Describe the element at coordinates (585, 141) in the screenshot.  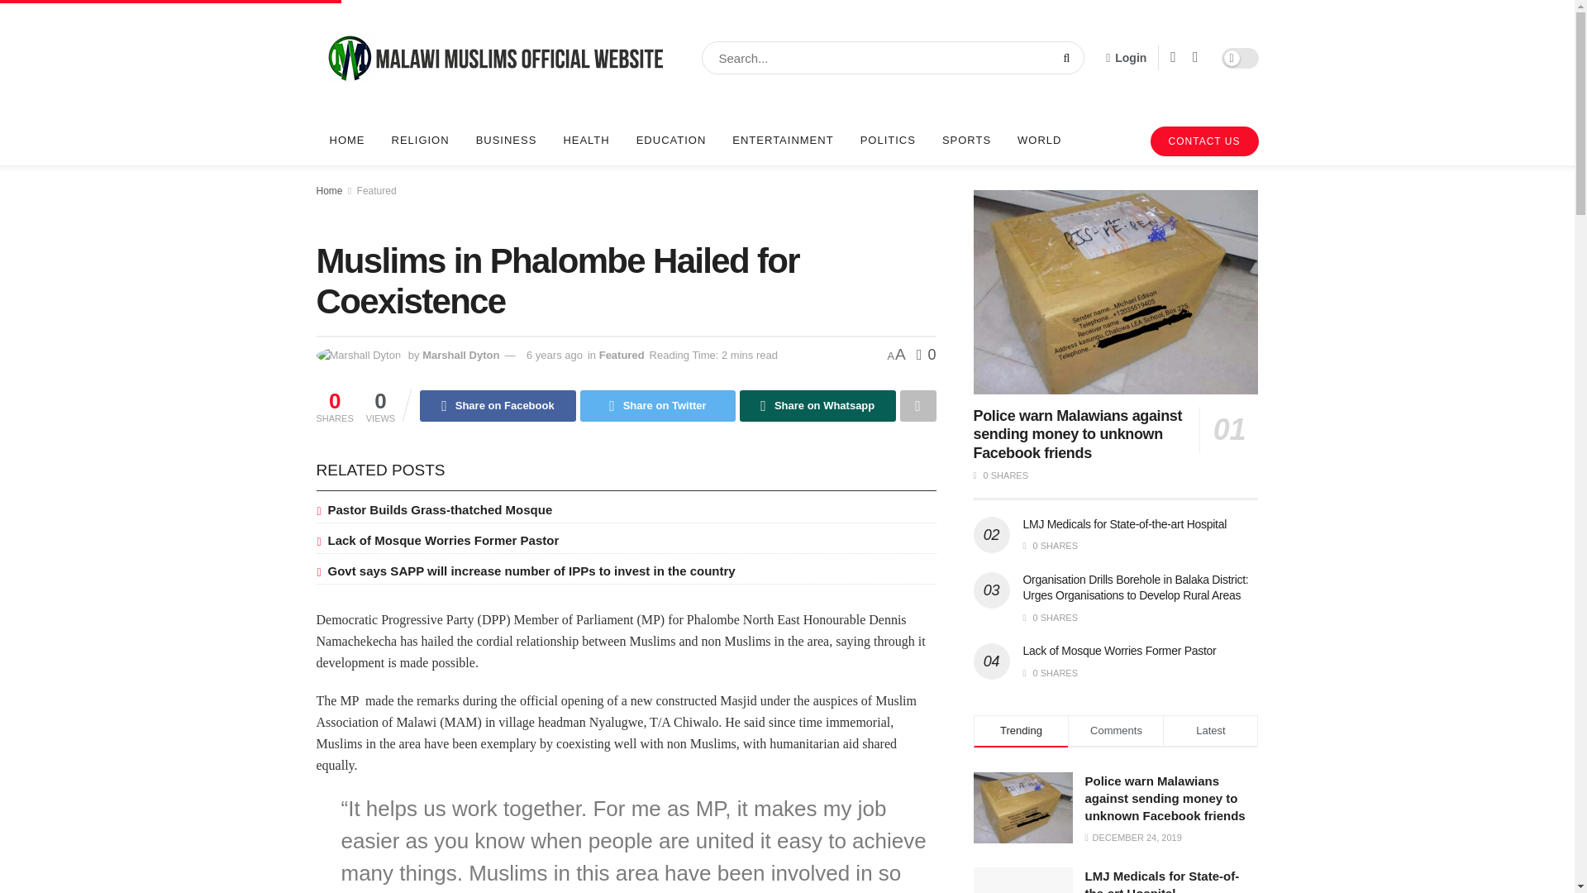
I see `HEALTH` at that location.